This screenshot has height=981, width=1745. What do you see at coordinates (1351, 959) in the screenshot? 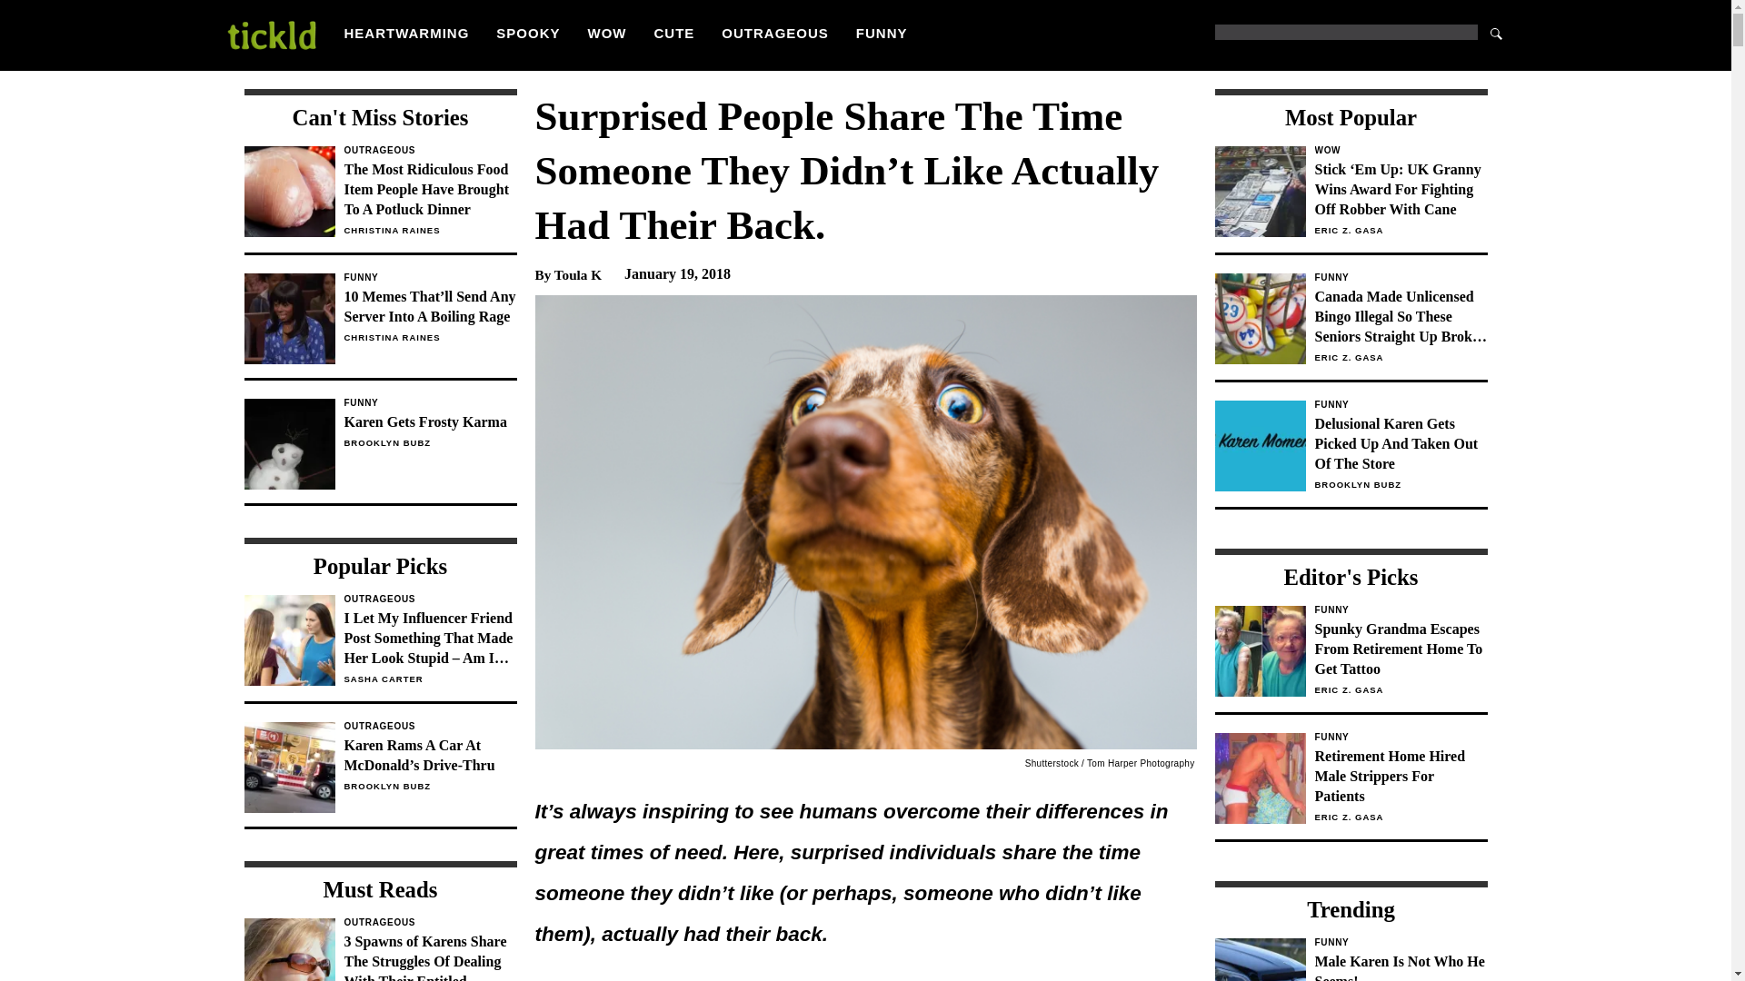
I see `Funny` at bounding box center [1351, 959].